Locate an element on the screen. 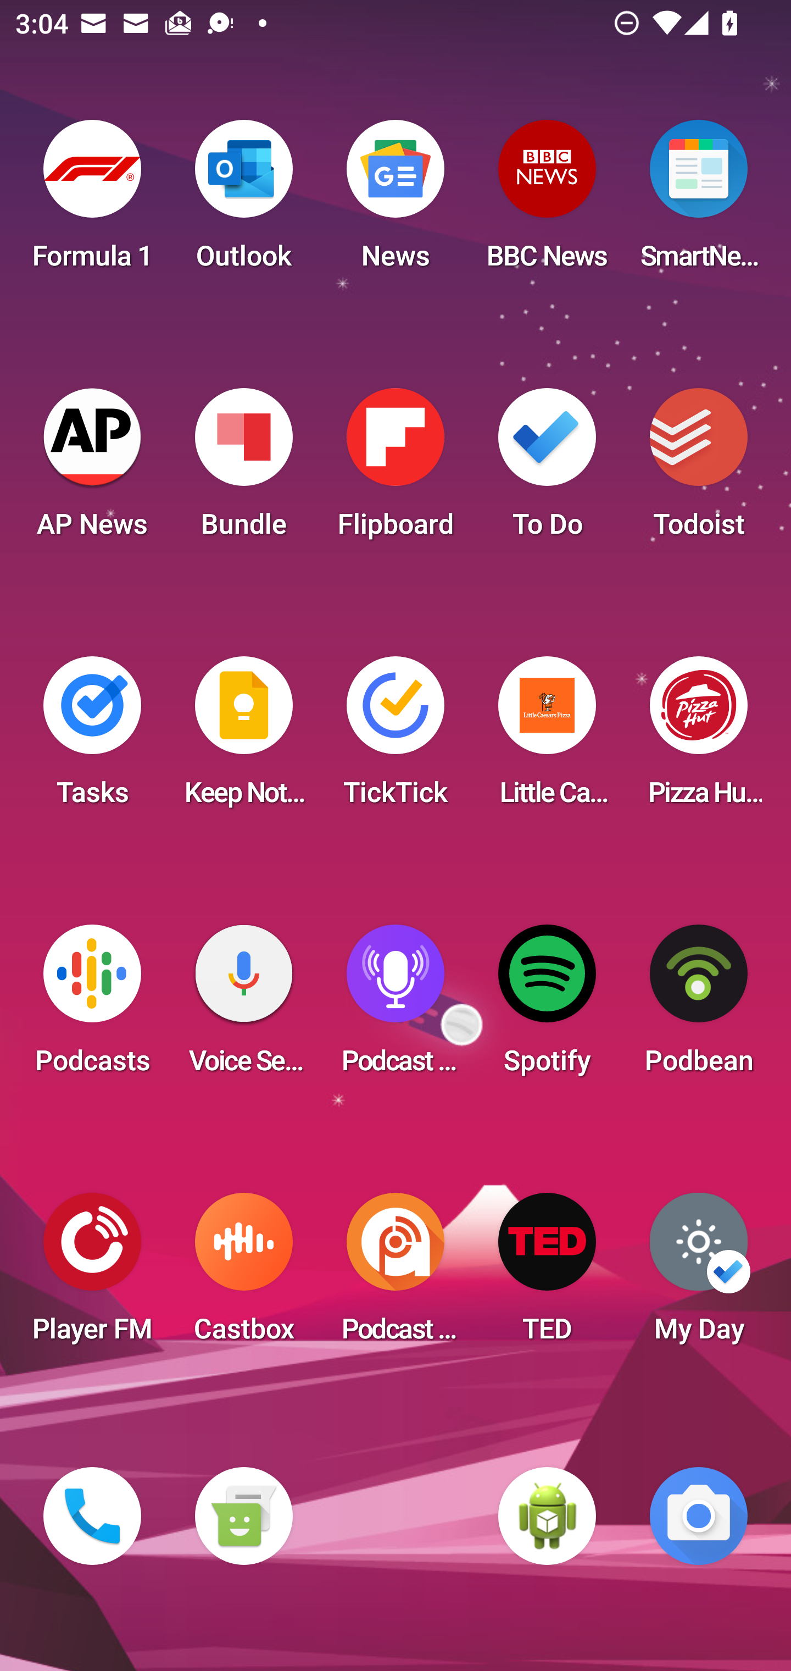 Image resolution: width=791 pixels, height=1671 pixels. Camera is located at coordinates (699, 1516).